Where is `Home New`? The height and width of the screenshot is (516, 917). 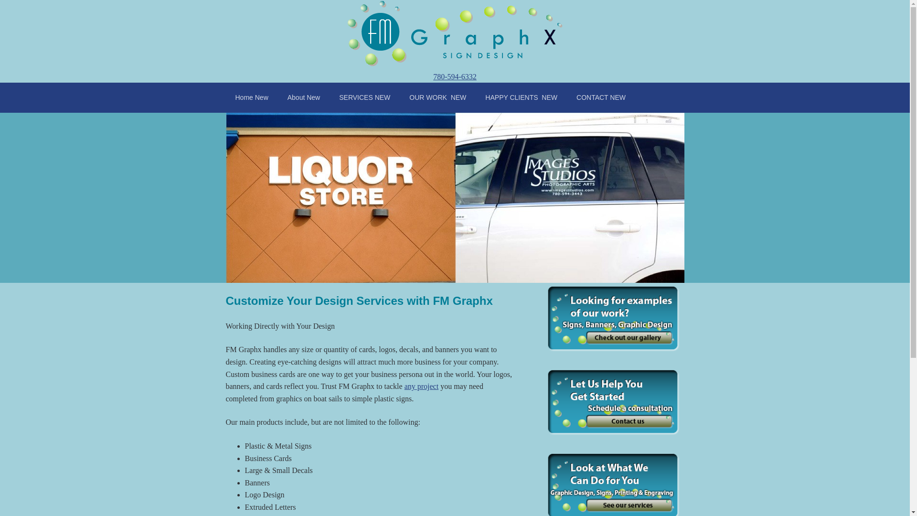
Home New is located at coordinates (251, 97).